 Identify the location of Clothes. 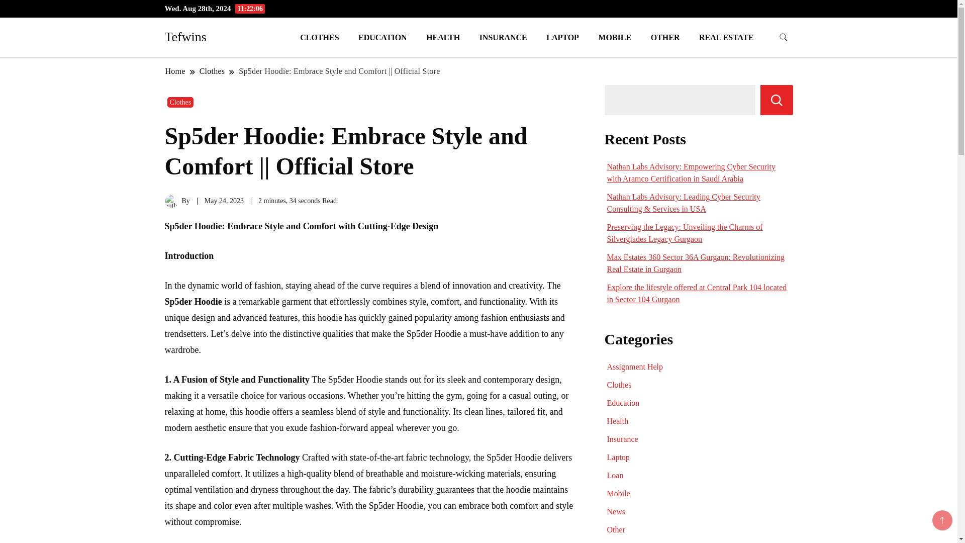
(212, 71).